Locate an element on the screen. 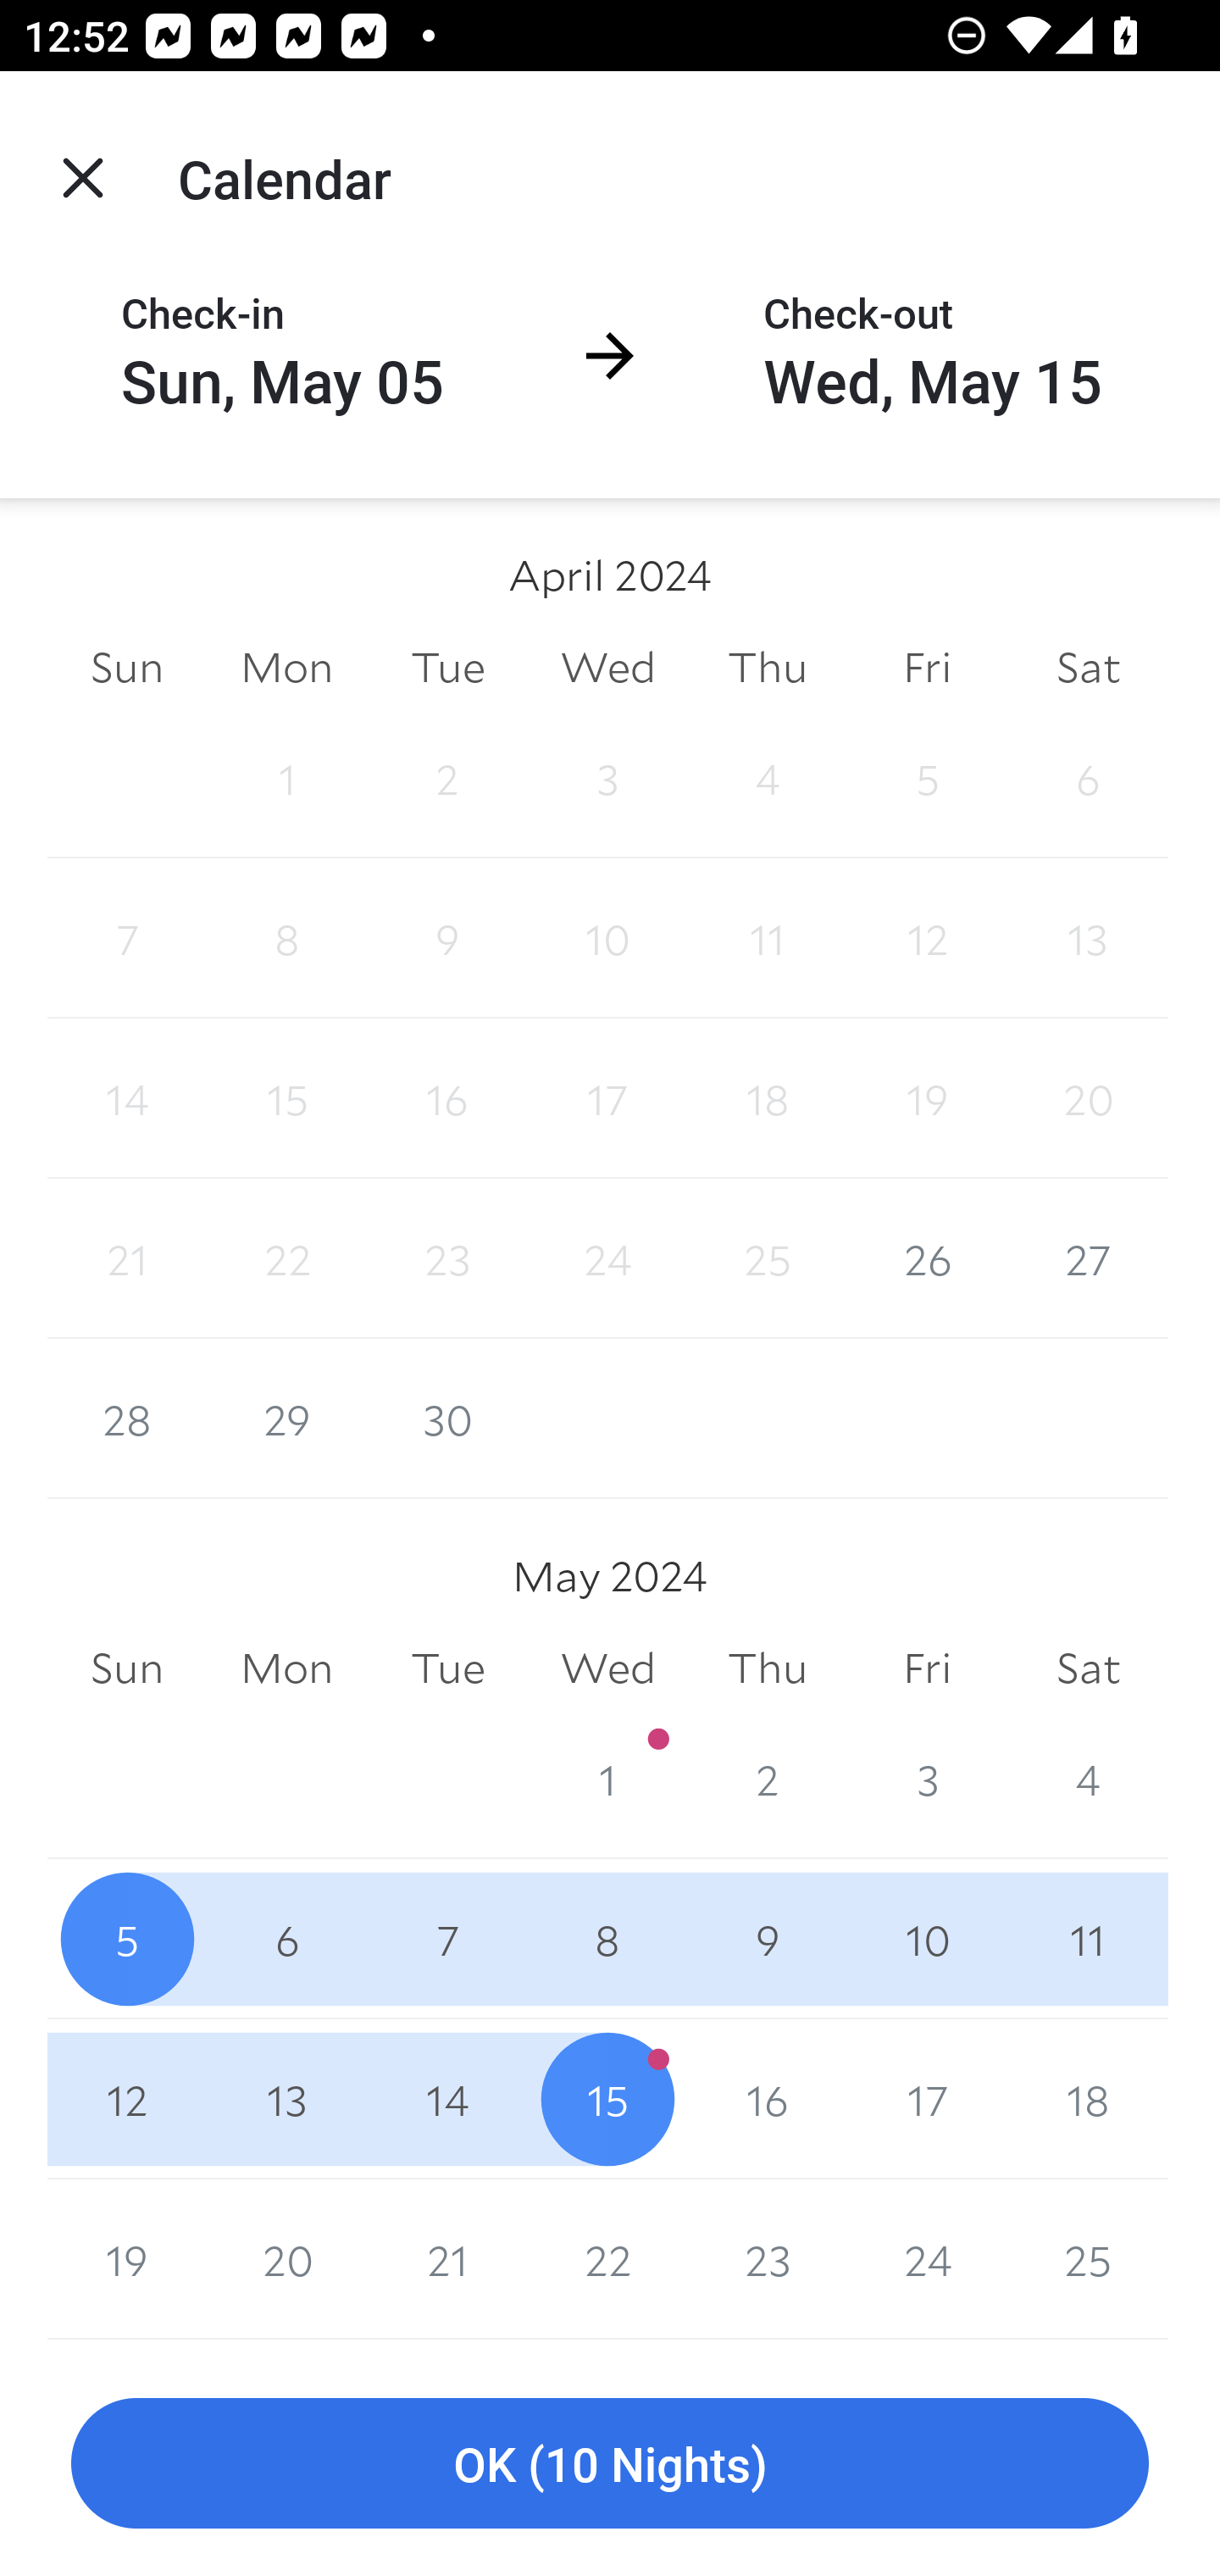 The height and width of the screenshot is (2576, 1220). Sat is located at coordinates (1088, 666).